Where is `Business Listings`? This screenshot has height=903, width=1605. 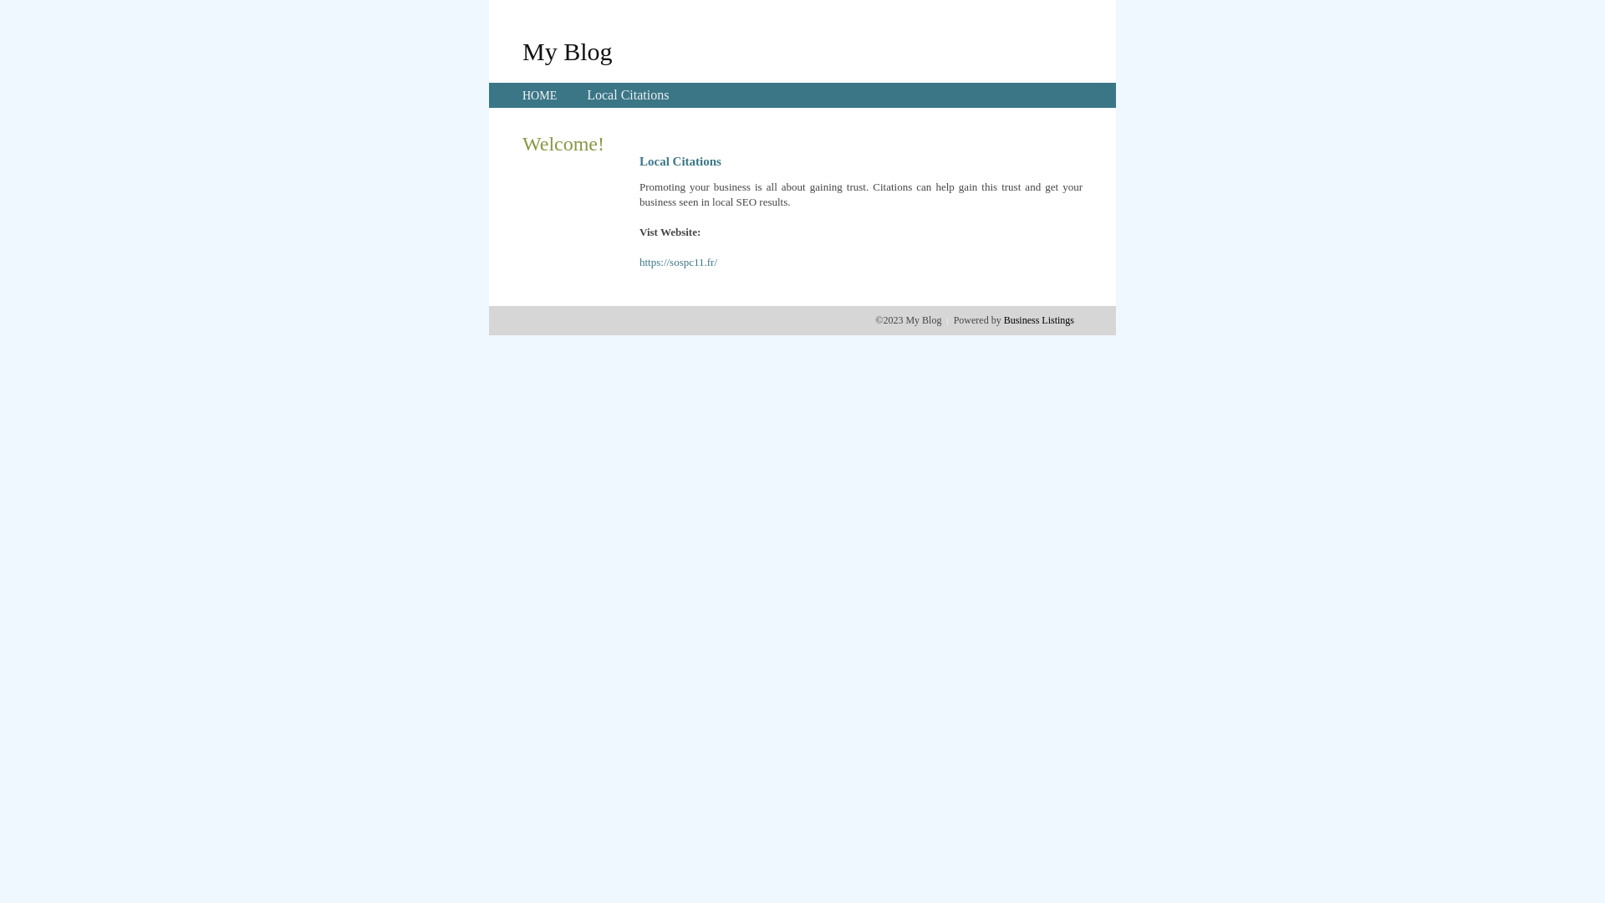 Business Listings is located at coordinates (1039, 320).